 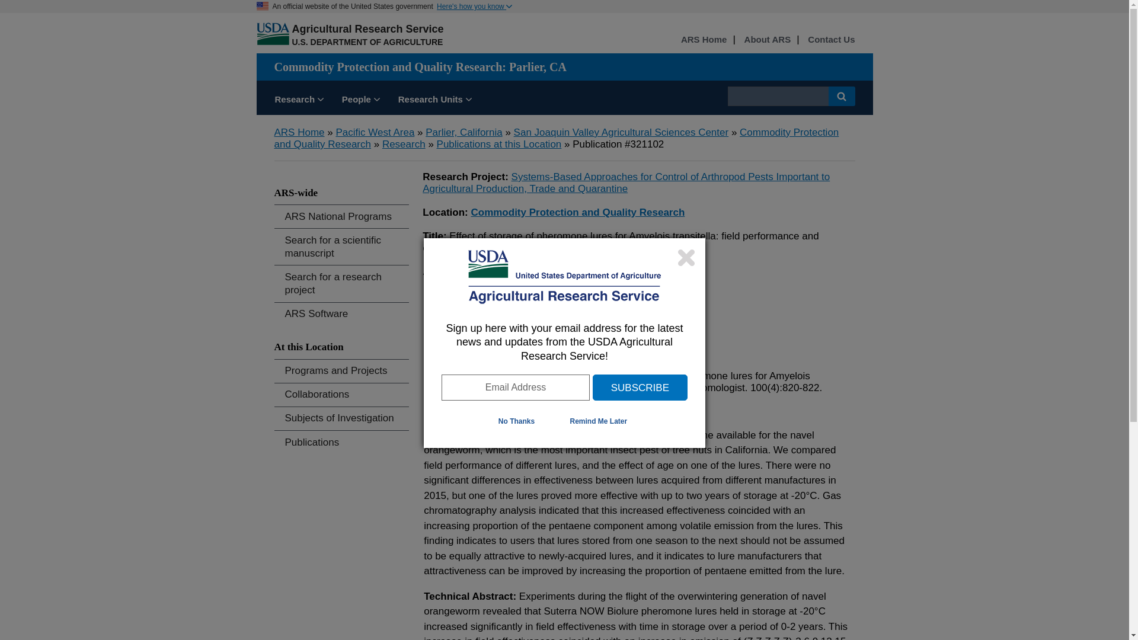 I want to click on Agricultural Research Service, so click(x=367, y=28).